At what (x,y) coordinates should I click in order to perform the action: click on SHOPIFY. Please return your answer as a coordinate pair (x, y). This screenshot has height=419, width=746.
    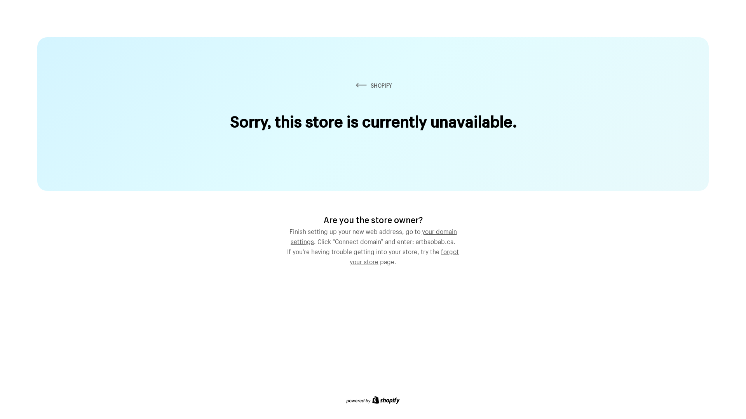
    Looking at the image, I should click on (373, 85).